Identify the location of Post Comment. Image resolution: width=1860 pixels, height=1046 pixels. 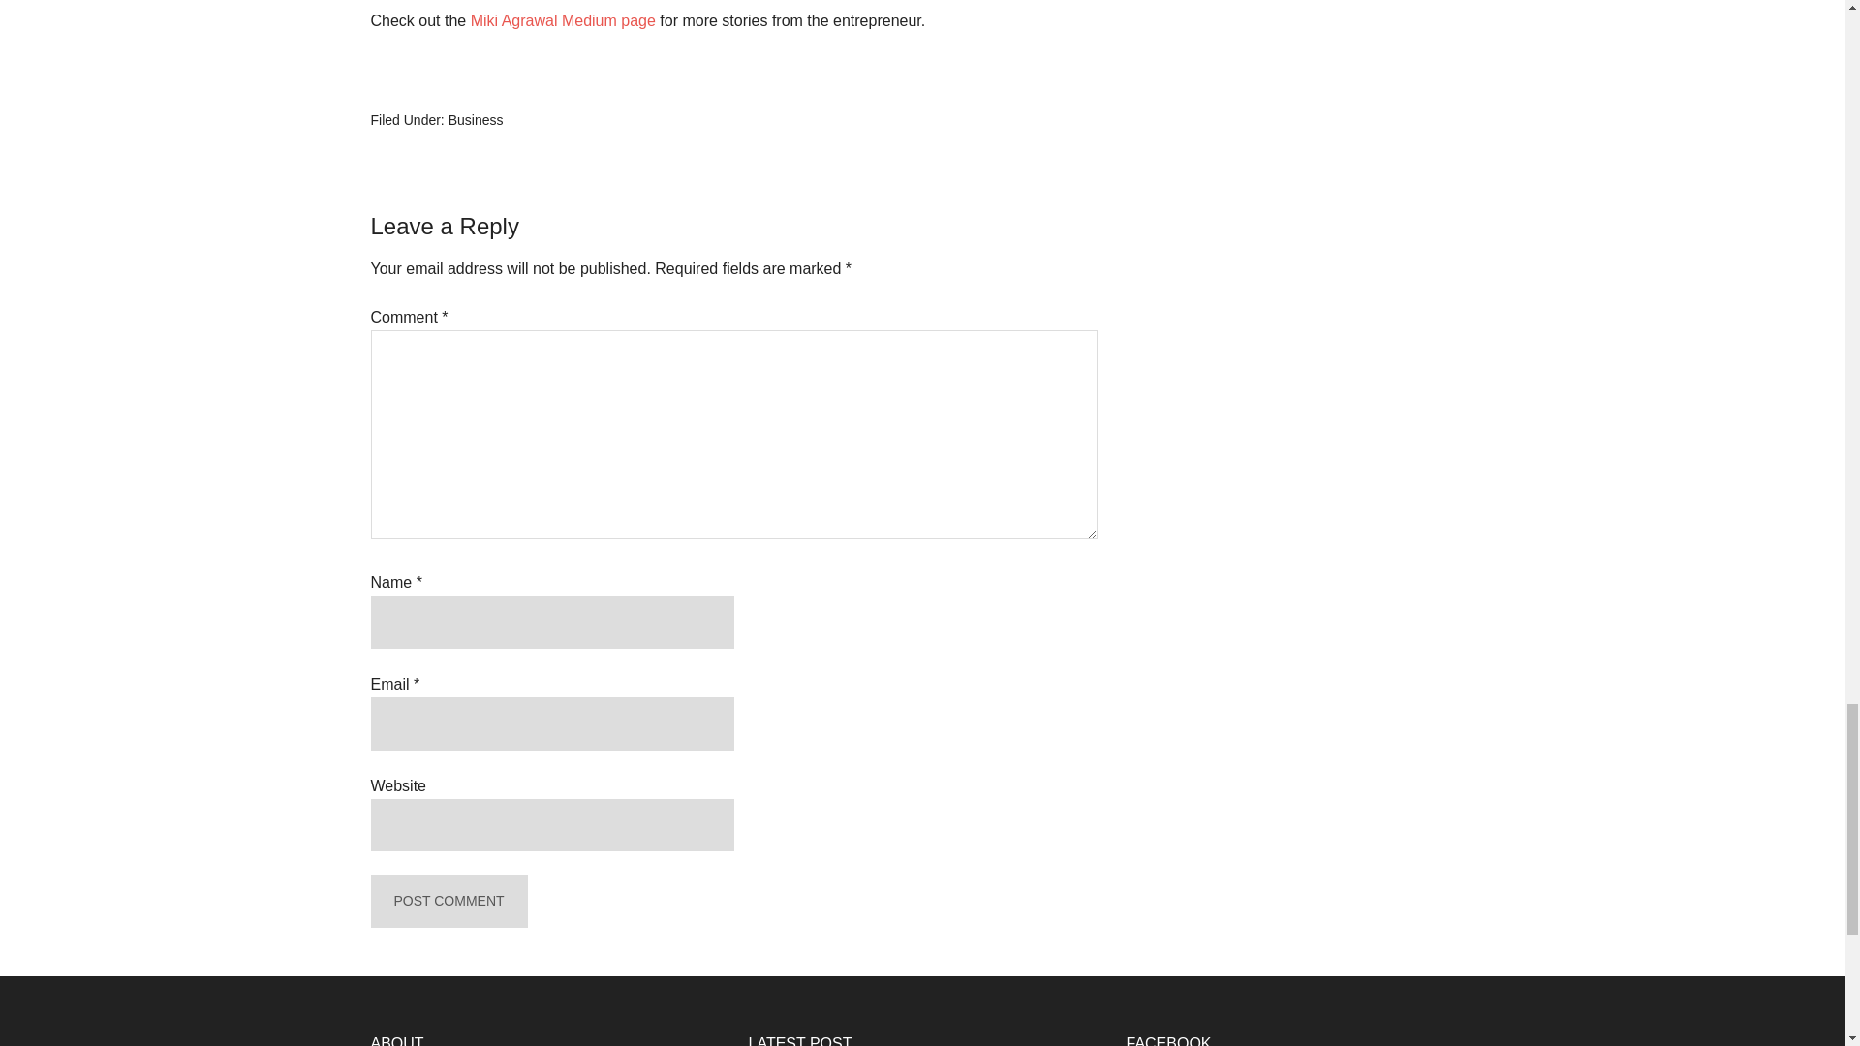
(448, 901).